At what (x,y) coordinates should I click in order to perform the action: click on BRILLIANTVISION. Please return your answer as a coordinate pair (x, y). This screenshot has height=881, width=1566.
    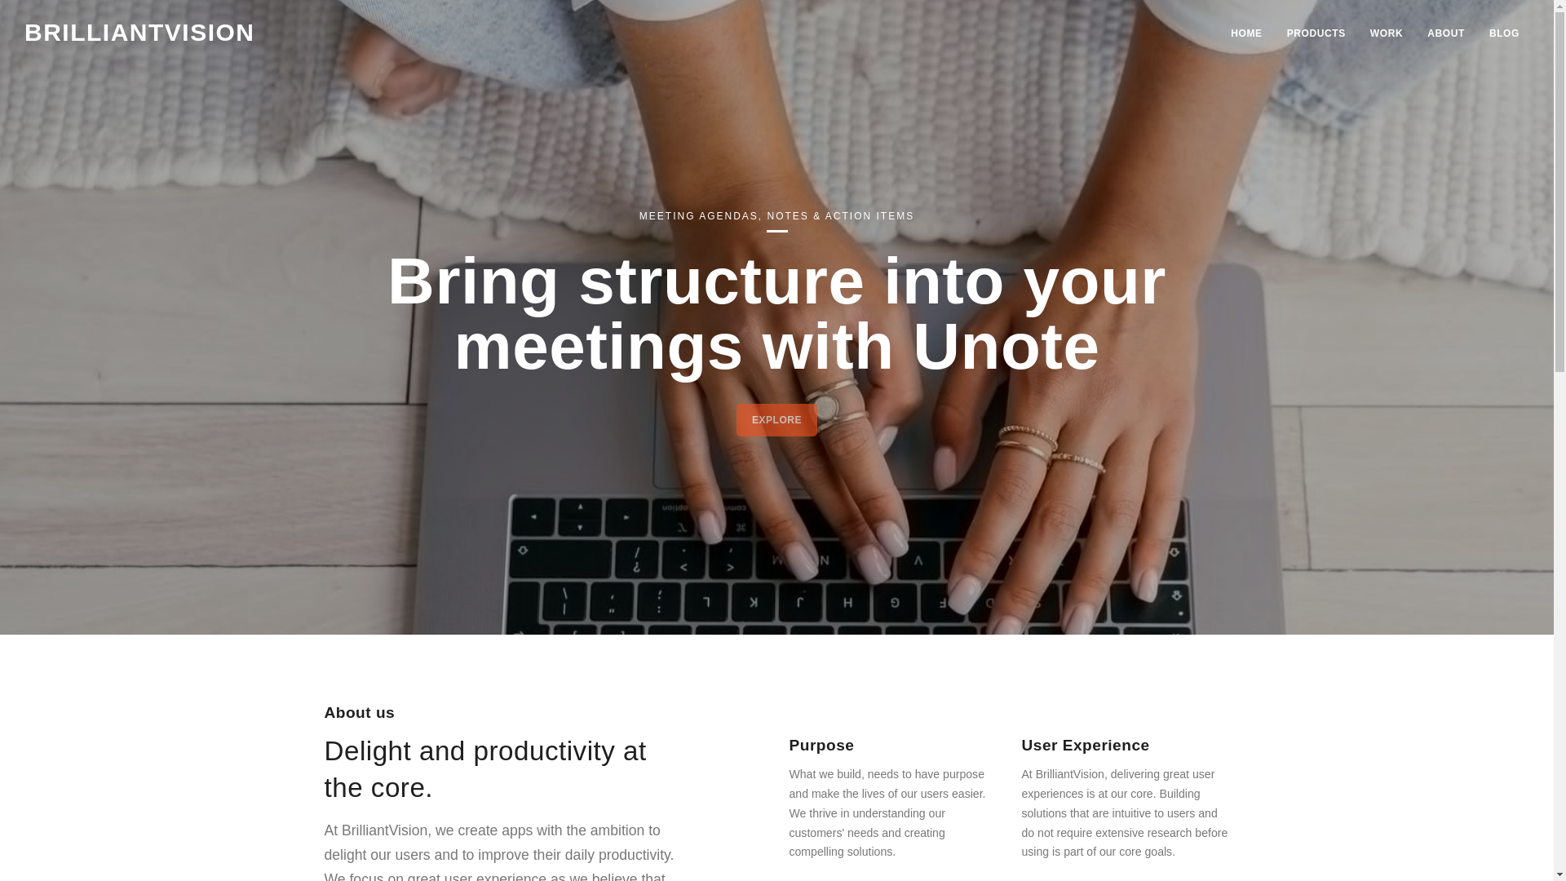
    Looking at the image, I should click on (139, 33).